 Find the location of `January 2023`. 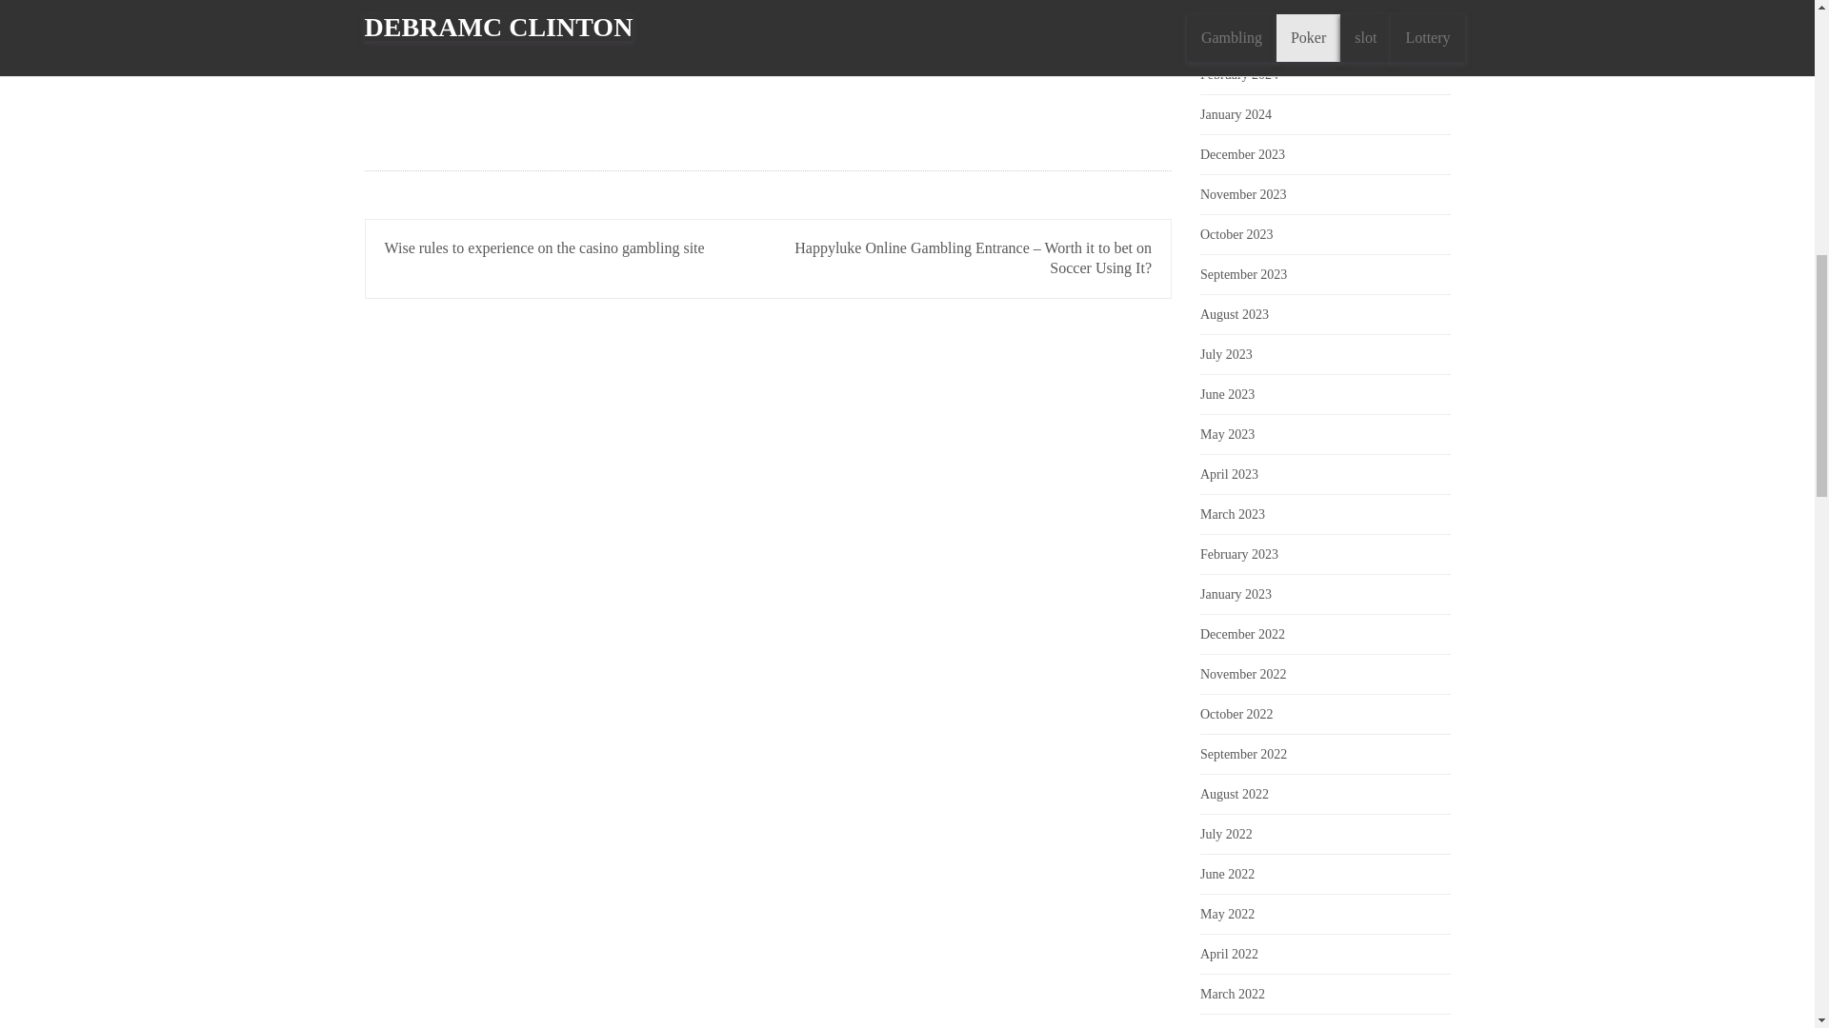

January 2023 is located at coordinates (1235, 594).